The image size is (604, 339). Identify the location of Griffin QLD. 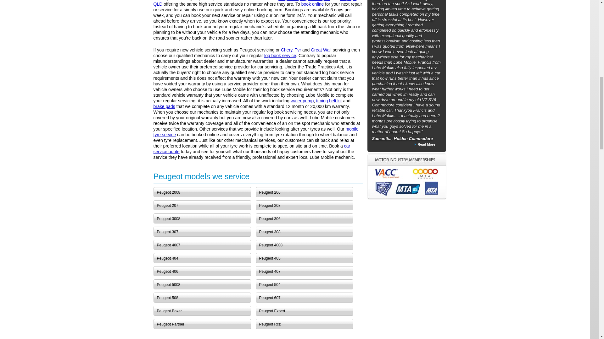
(319, 1).